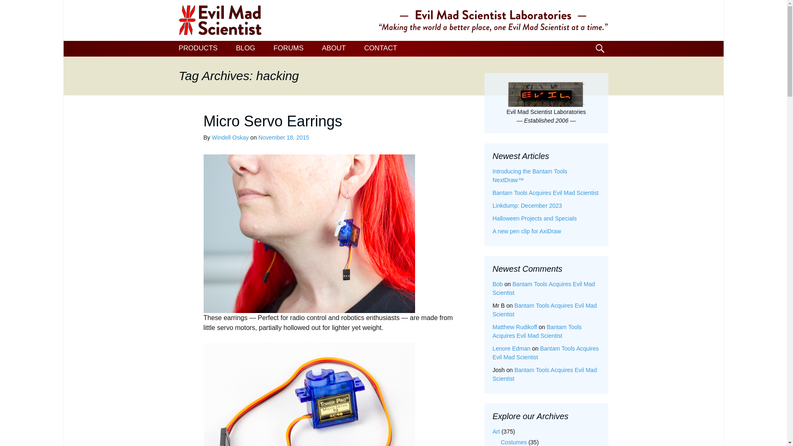  Describe the element at coordinates (197, 49) in the screenshot. I see `PRODUCTS` at that location.